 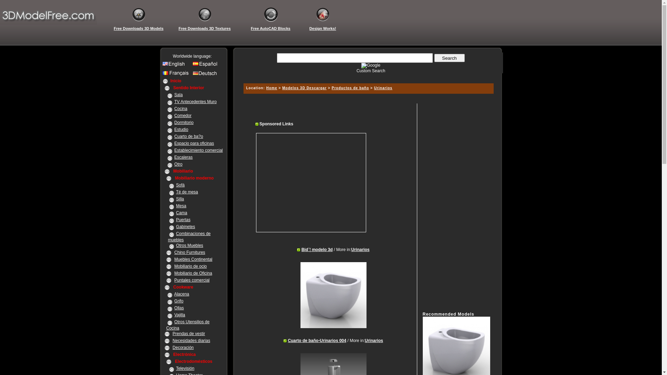 I want to click on Mesa, so click(x=181, y=206).